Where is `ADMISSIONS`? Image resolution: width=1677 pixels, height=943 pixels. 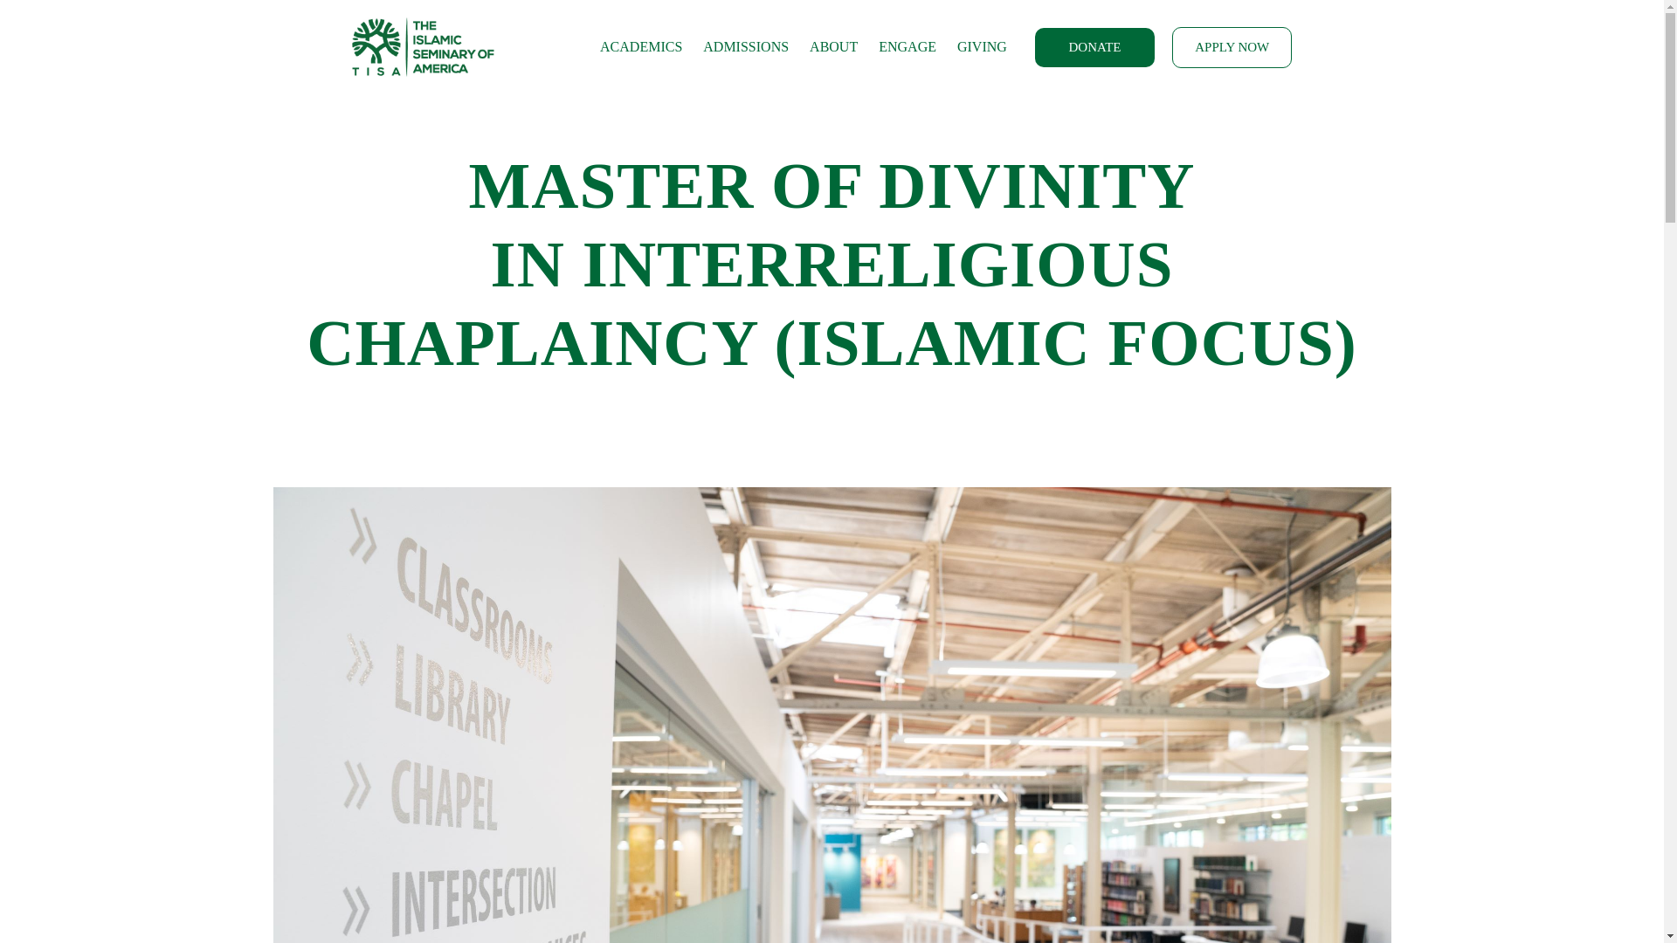 ADMISSIONS is located at coordinates (746, 47).